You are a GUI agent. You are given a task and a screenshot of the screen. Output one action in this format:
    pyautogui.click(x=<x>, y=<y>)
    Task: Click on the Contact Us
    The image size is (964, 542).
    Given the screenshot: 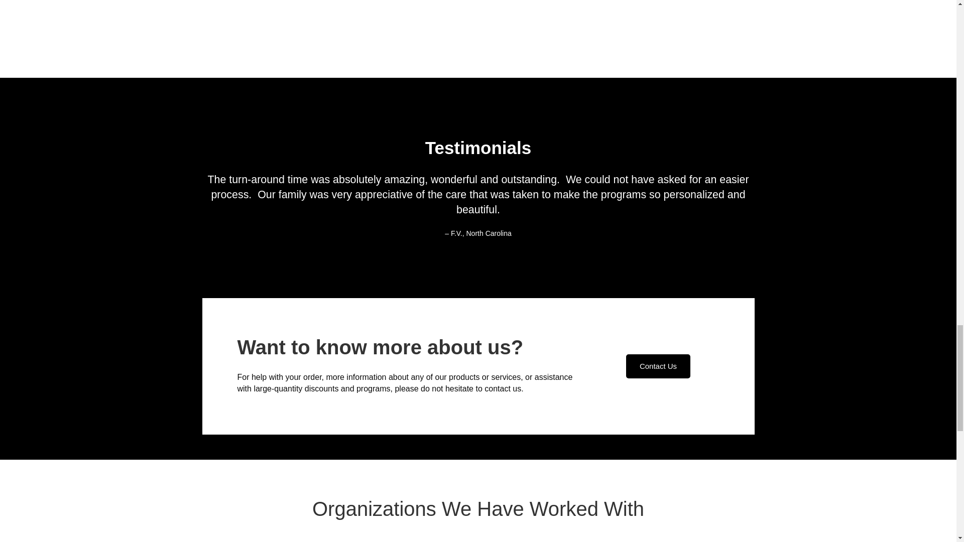 What is the action you would take?
    pyautogui.click(x=658, y=366)
    